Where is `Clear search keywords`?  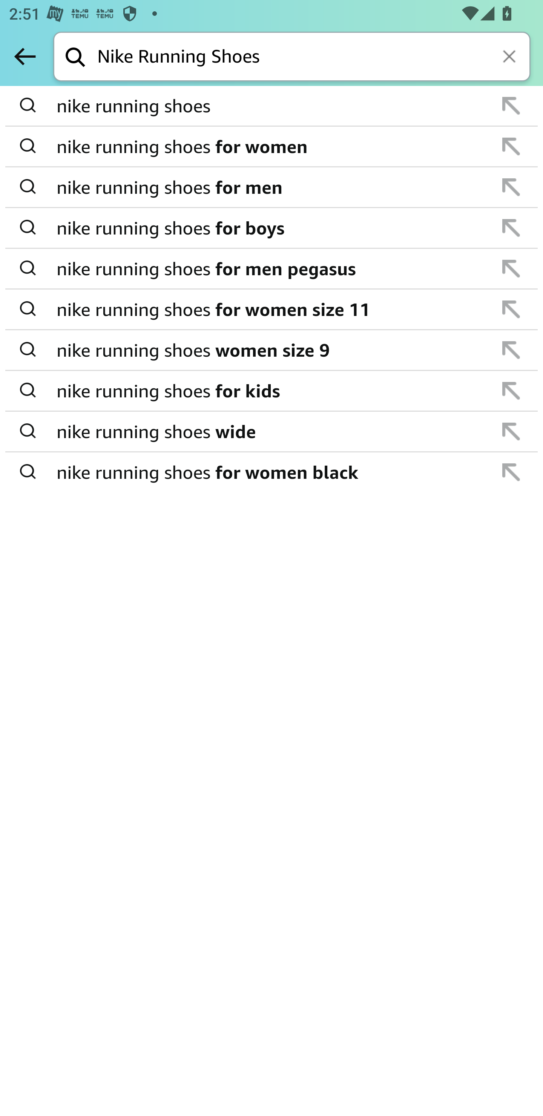 Clear search keywords is located at coordinates (511, 57).